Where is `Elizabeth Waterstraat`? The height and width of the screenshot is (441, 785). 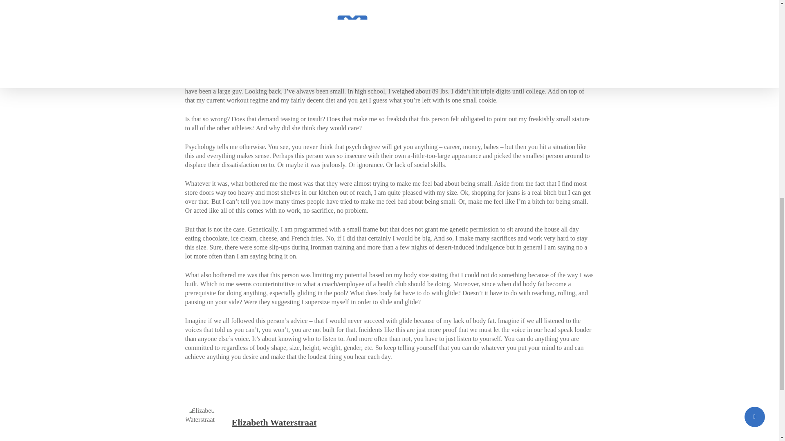 Elizabeth Waterstraat is located at coordinates (274, 422).